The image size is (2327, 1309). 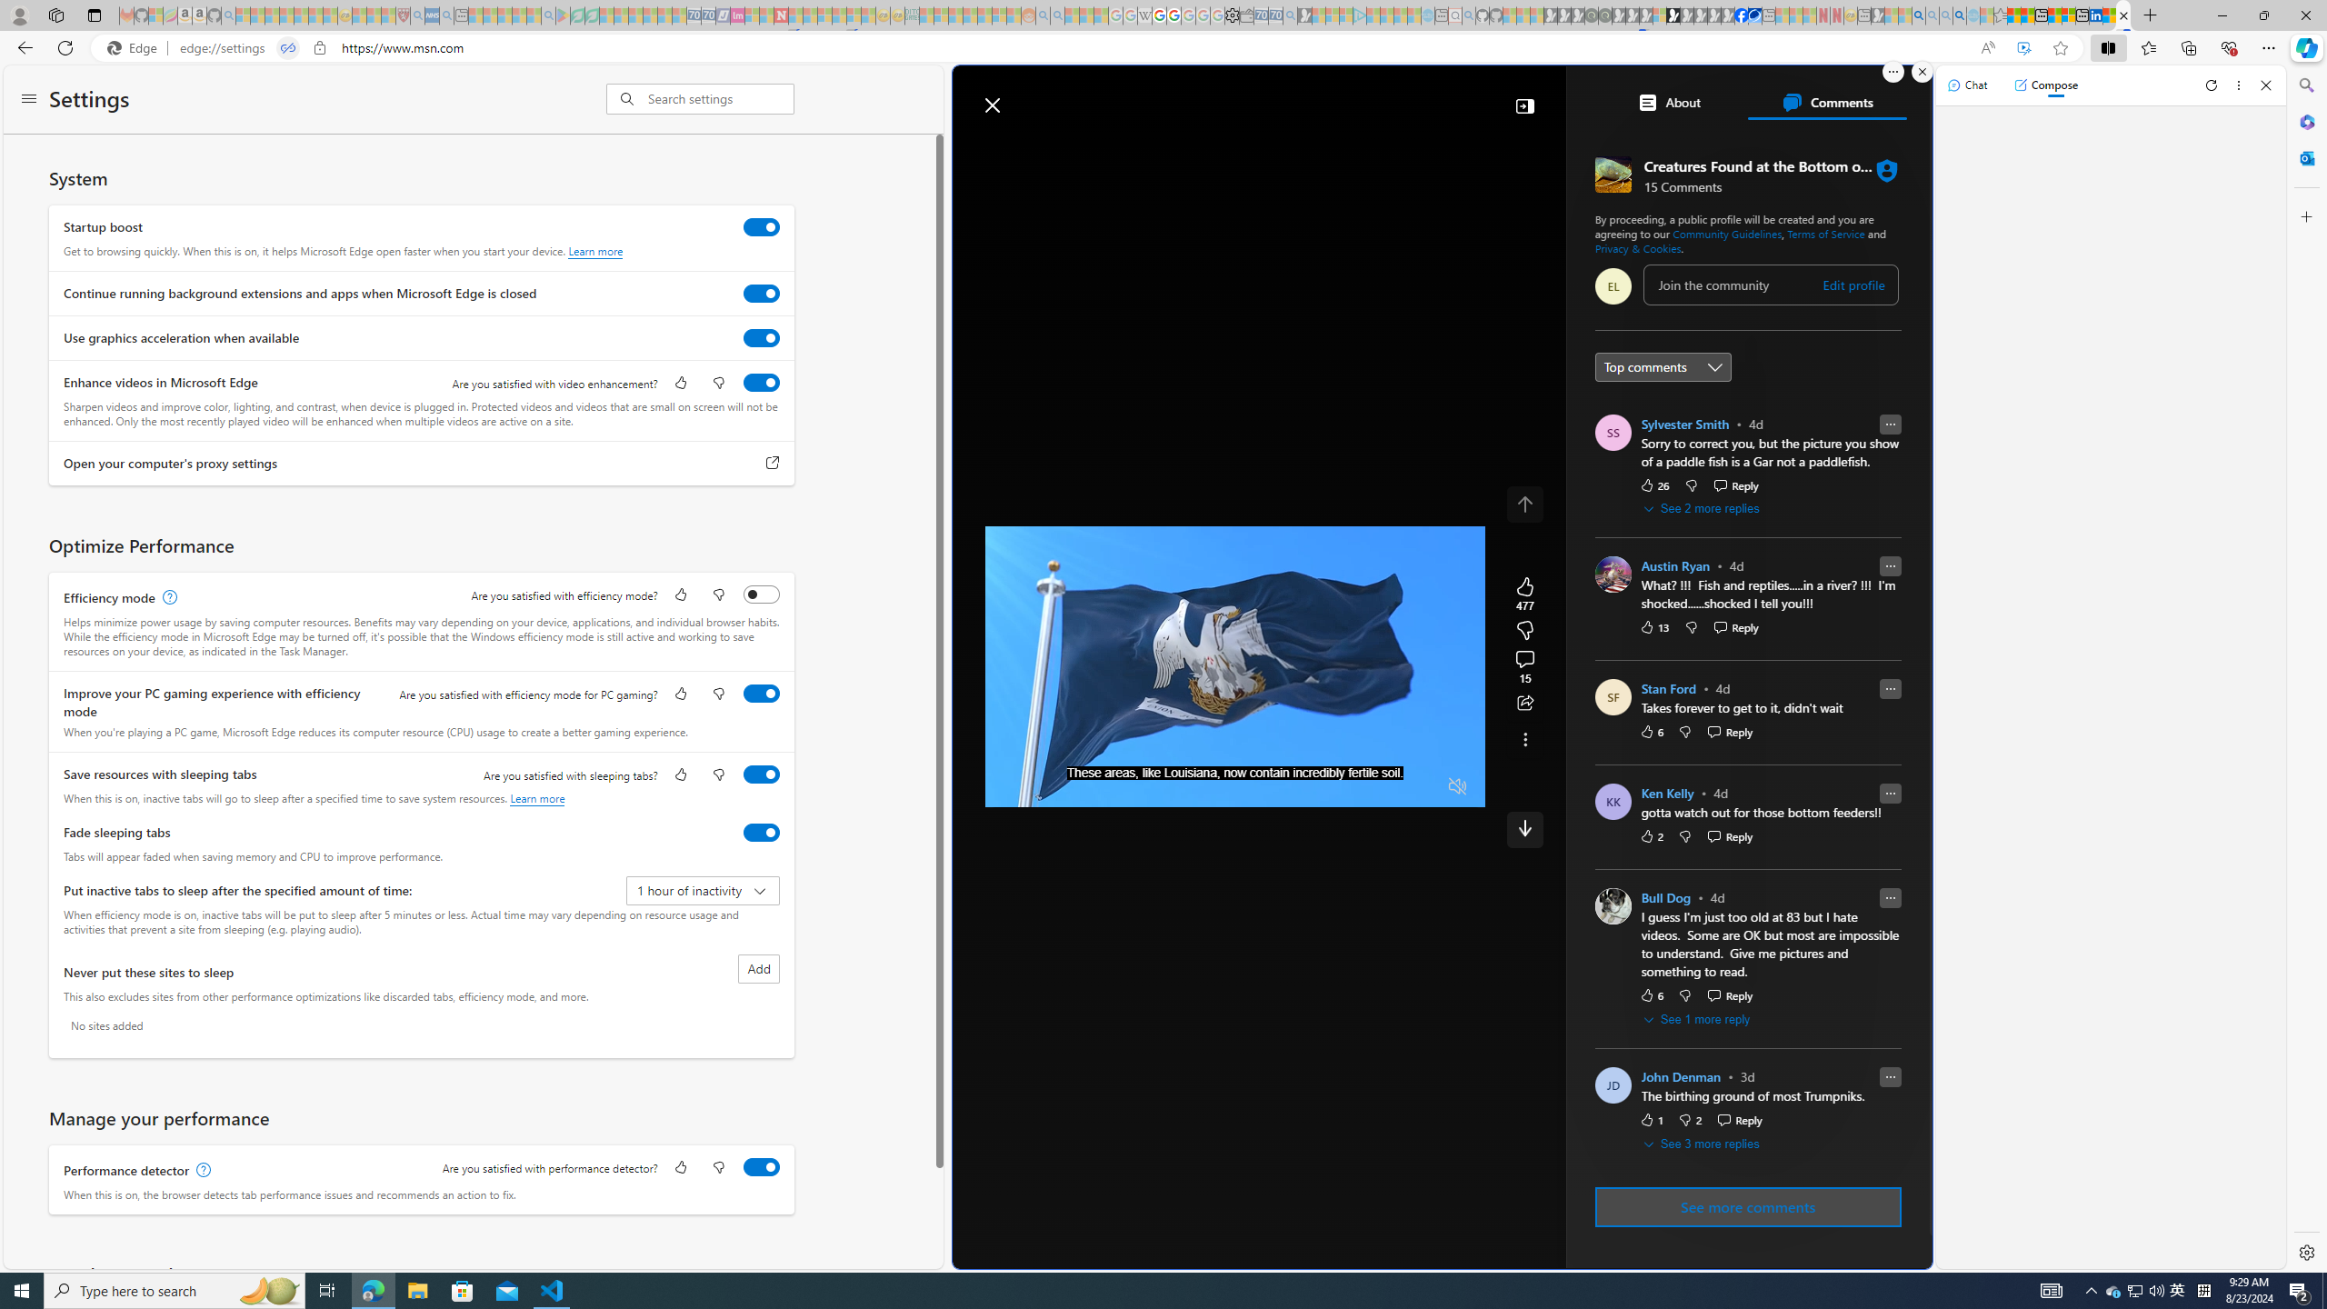 I want to click on Bing AI - Search, so click(x=1918, y=15).